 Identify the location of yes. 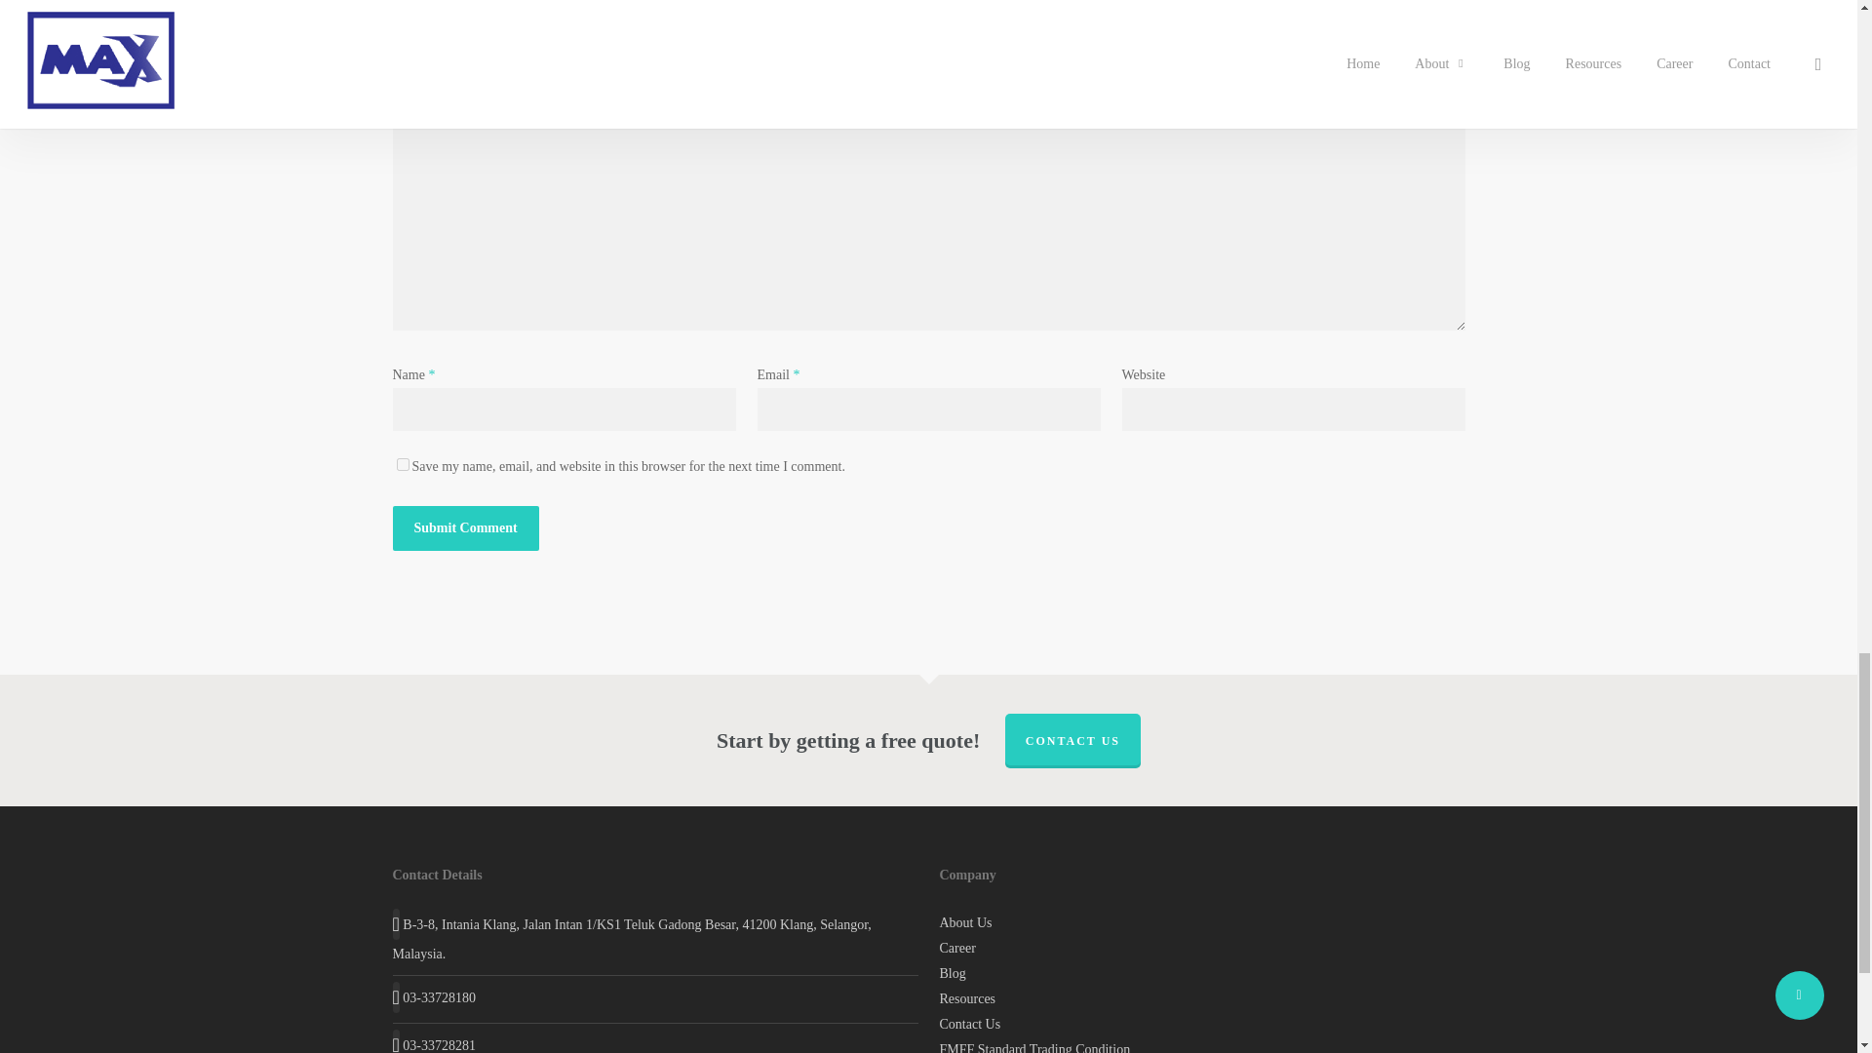
(402, 464).